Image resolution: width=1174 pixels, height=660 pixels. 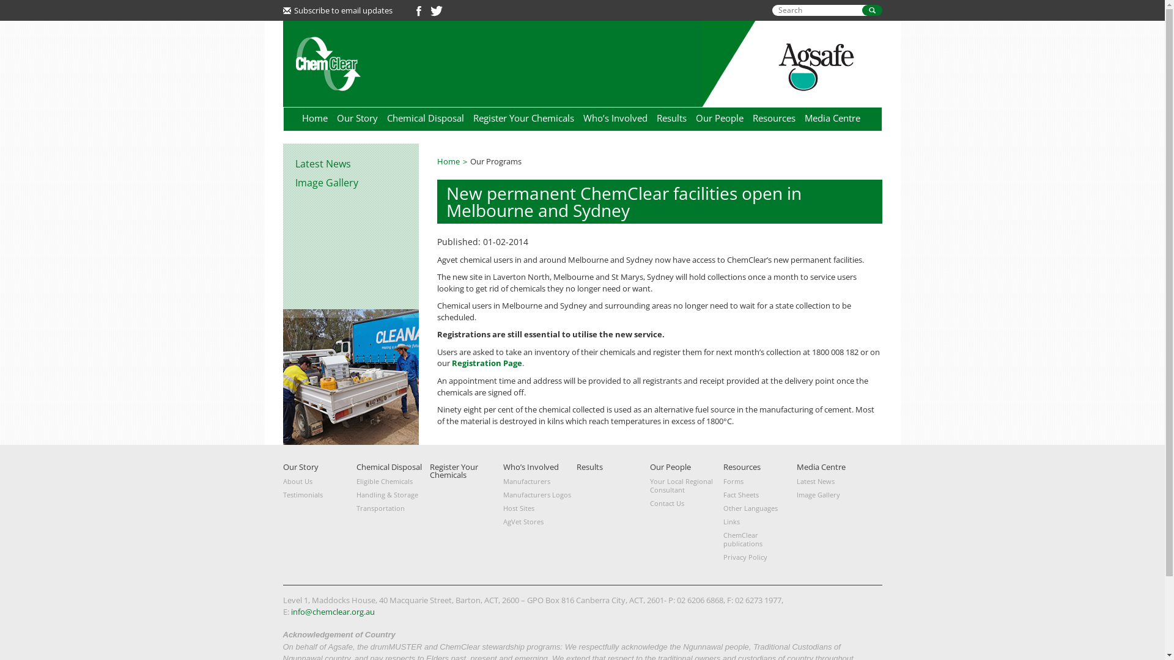 What do you see at coordinates (539, 495) in the screenshot?
I see `Manufacturers Logos` at bounding box center [539, 495].